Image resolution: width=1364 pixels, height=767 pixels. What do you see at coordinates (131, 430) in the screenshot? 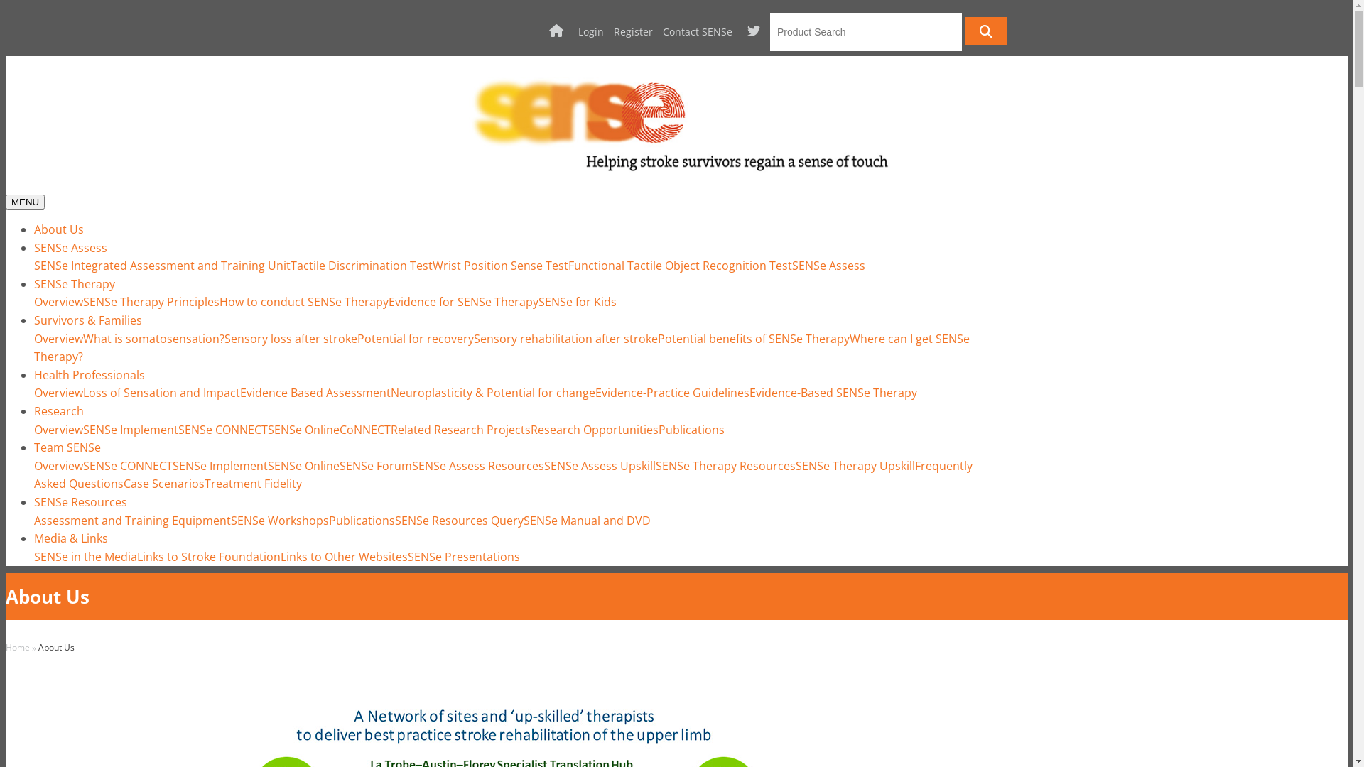
I see `SENSe Implement` at bounding box center [131, 430].